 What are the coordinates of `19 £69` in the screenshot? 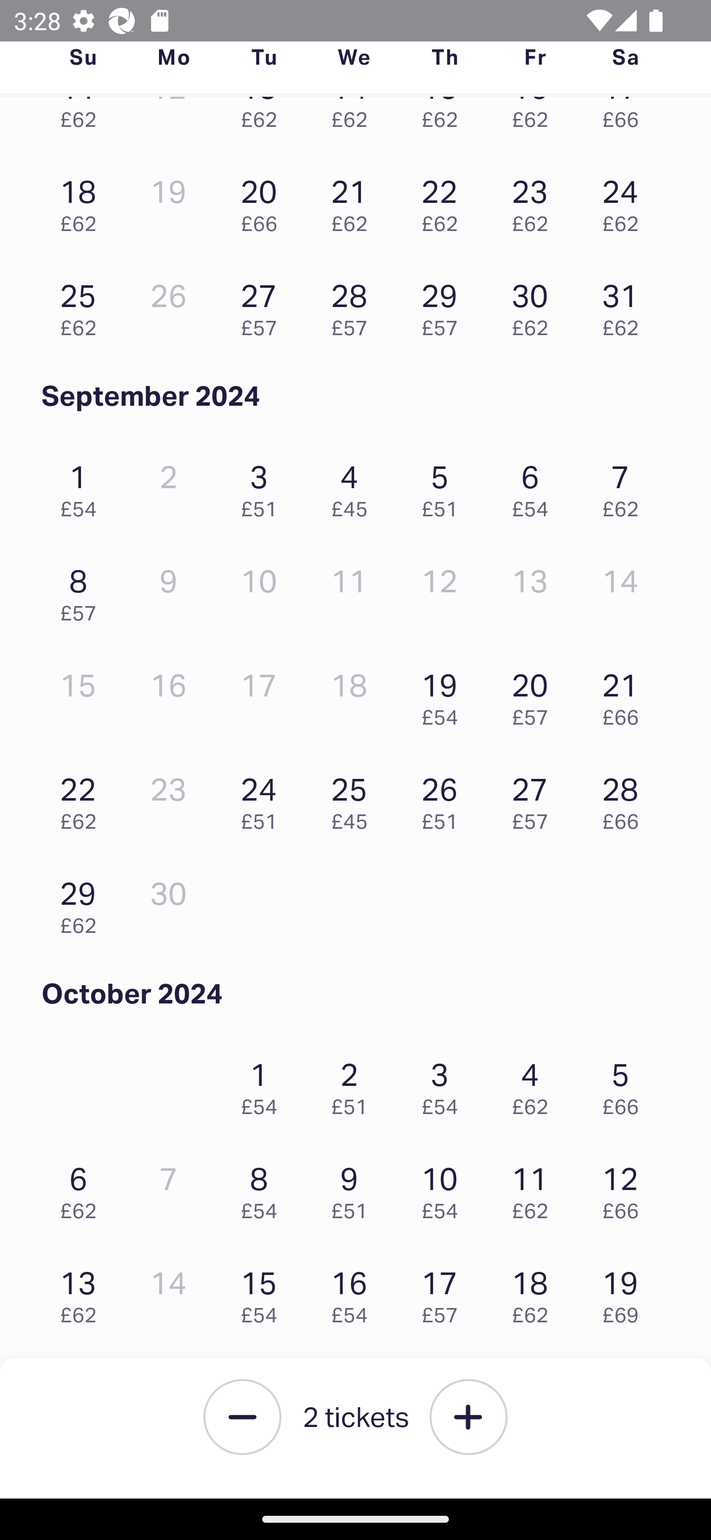 It's located at (625, 1292).